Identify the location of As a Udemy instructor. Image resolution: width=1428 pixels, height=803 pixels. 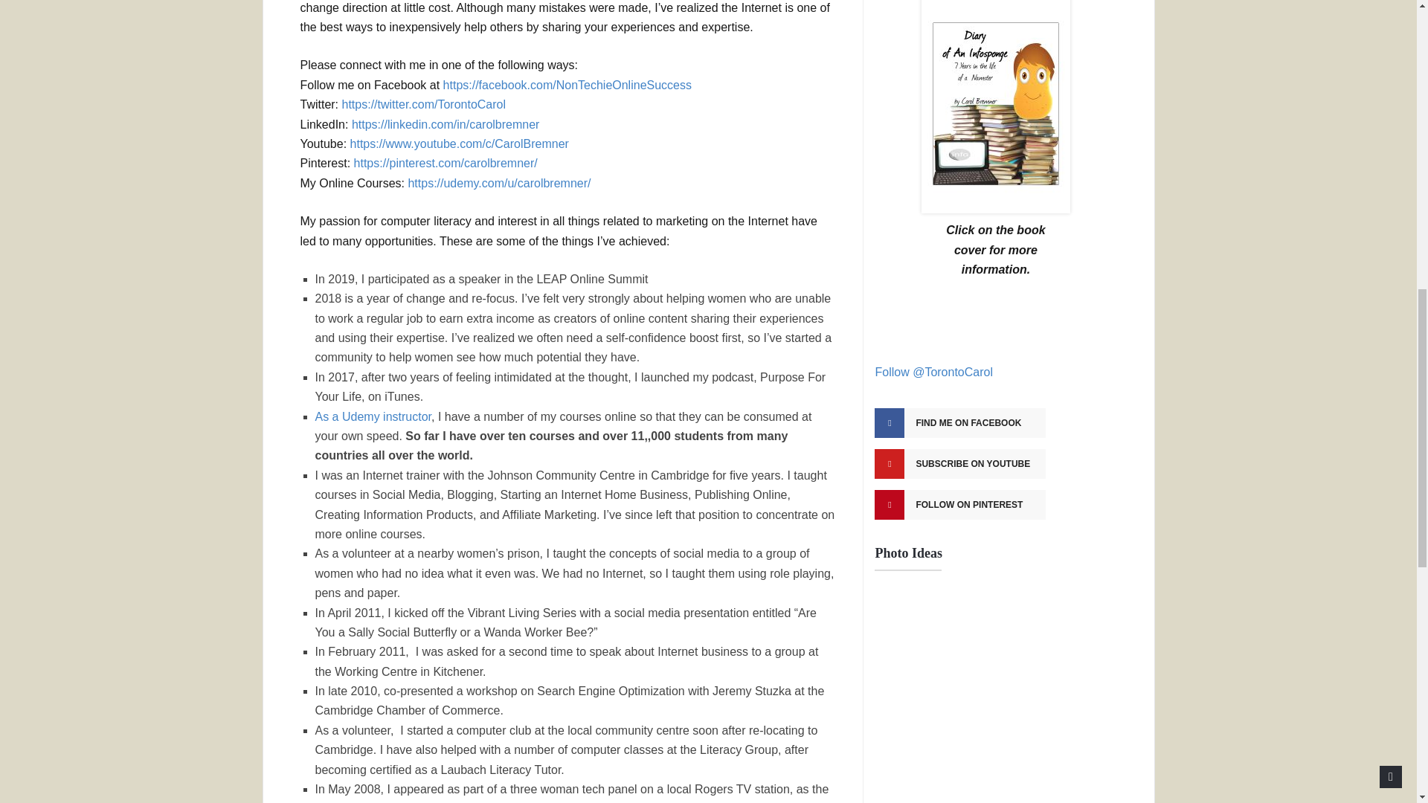
(373, 416).